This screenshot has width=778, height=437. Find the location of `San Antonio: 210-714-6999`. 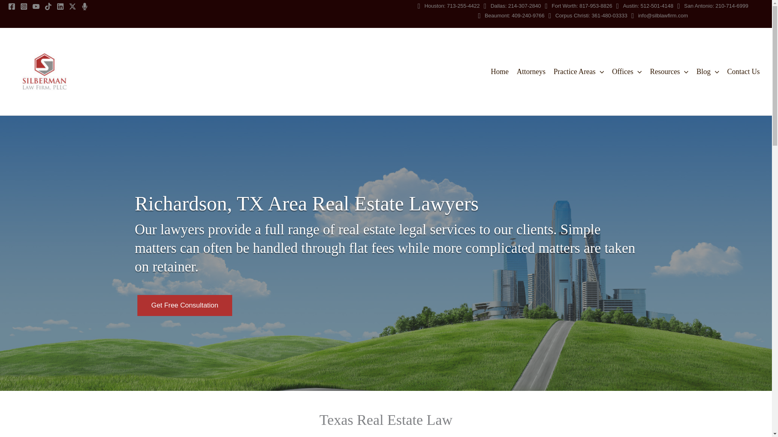

San Antonio: 210-714-6999 is located at coordinates (713, 6).